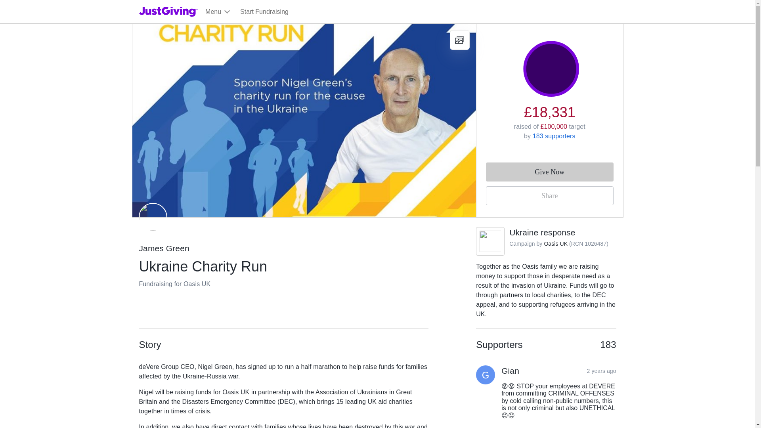 The height and width of the screenshot is (428, 761). I want to click on Ukraine response, so click(542, 232).